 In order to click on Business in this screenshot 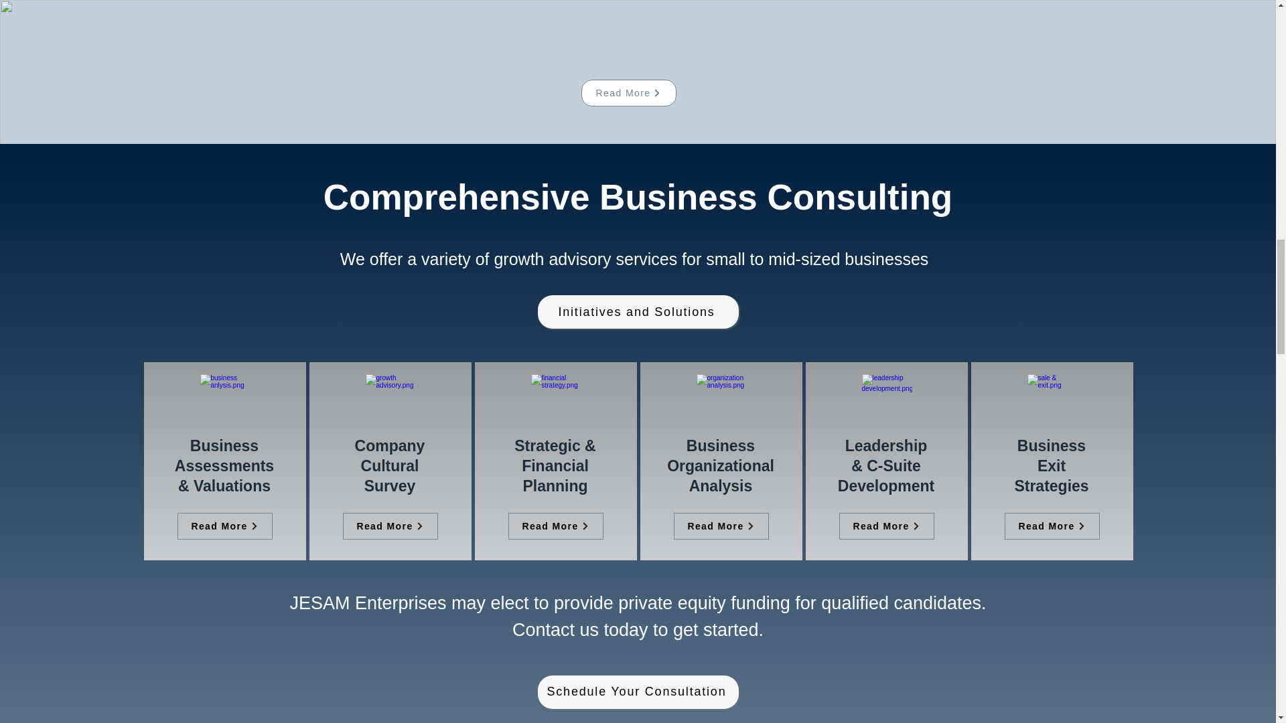, I will do `click(224, 526)`.